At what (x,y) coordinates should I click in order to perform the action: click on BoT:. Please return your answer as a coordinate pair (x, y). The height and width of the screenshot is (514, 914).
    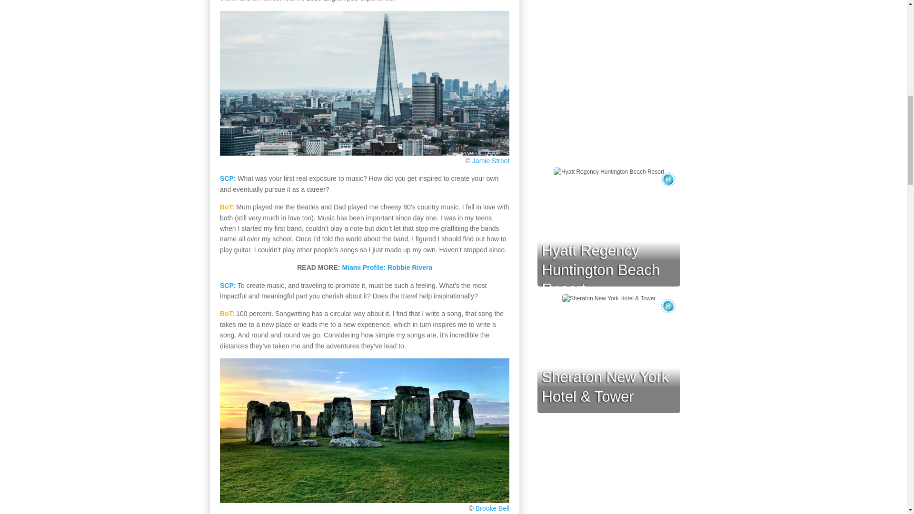
    Looking at the image, I should click on (227, 207).